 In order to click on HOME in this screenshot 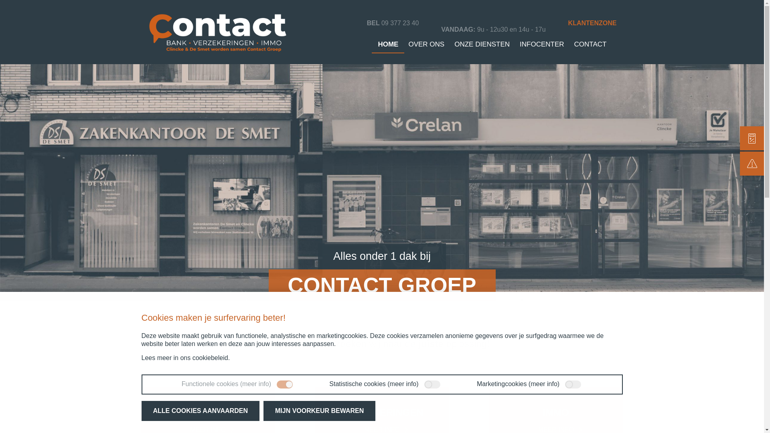, I will do `click(388, 44)`.